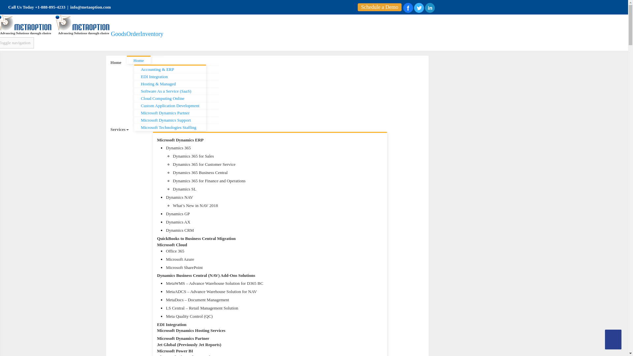  What do you see at coordinates (268, 164) in the screenshot?
I see `Dynamics 365 for Customer Service` at bounding box center [268, 164].